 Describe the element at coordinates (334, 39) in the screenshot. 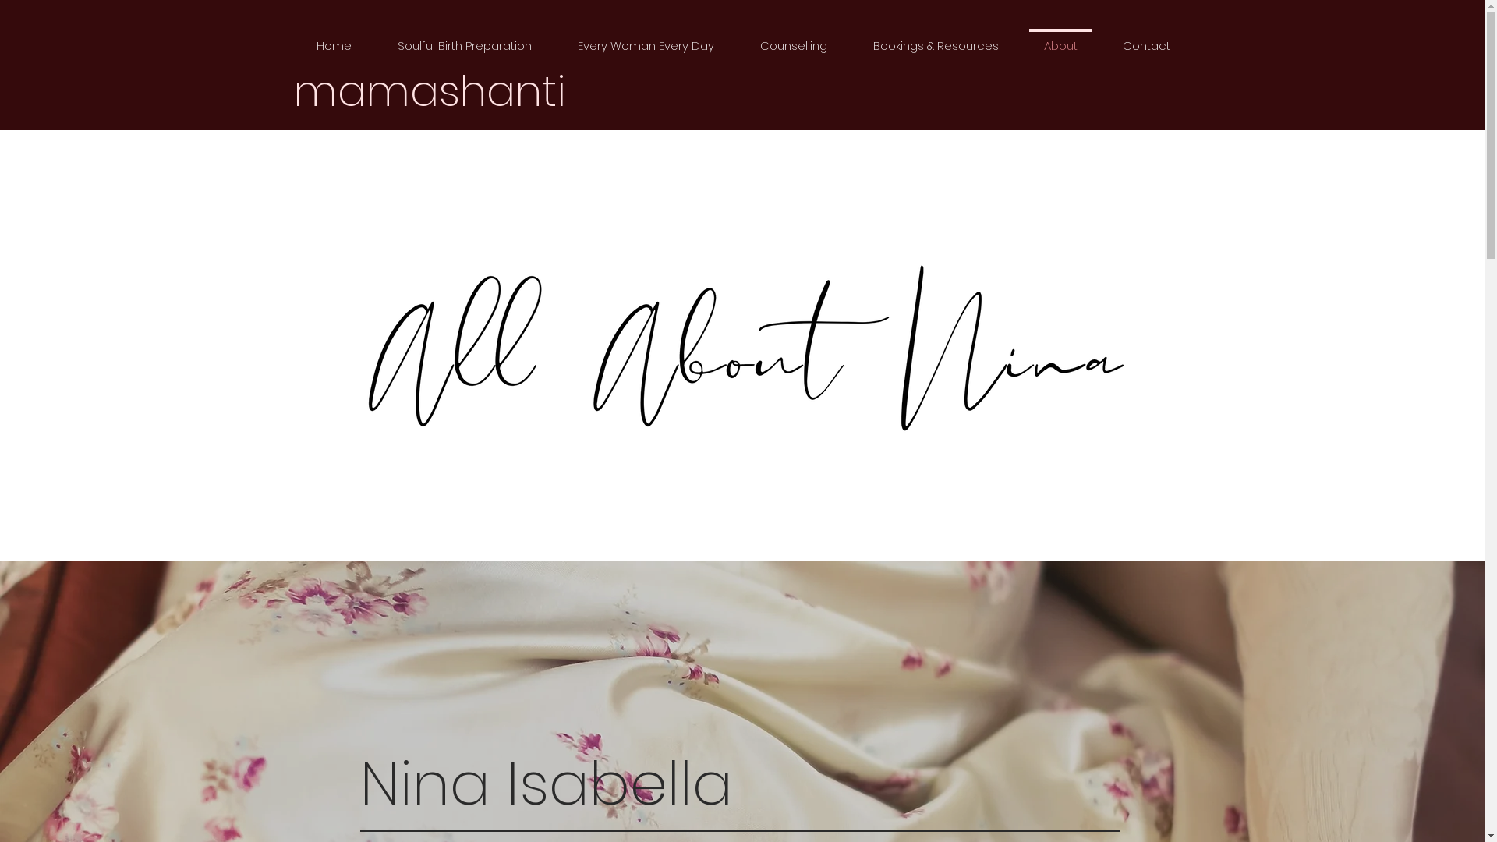

I see `Home` at that location.